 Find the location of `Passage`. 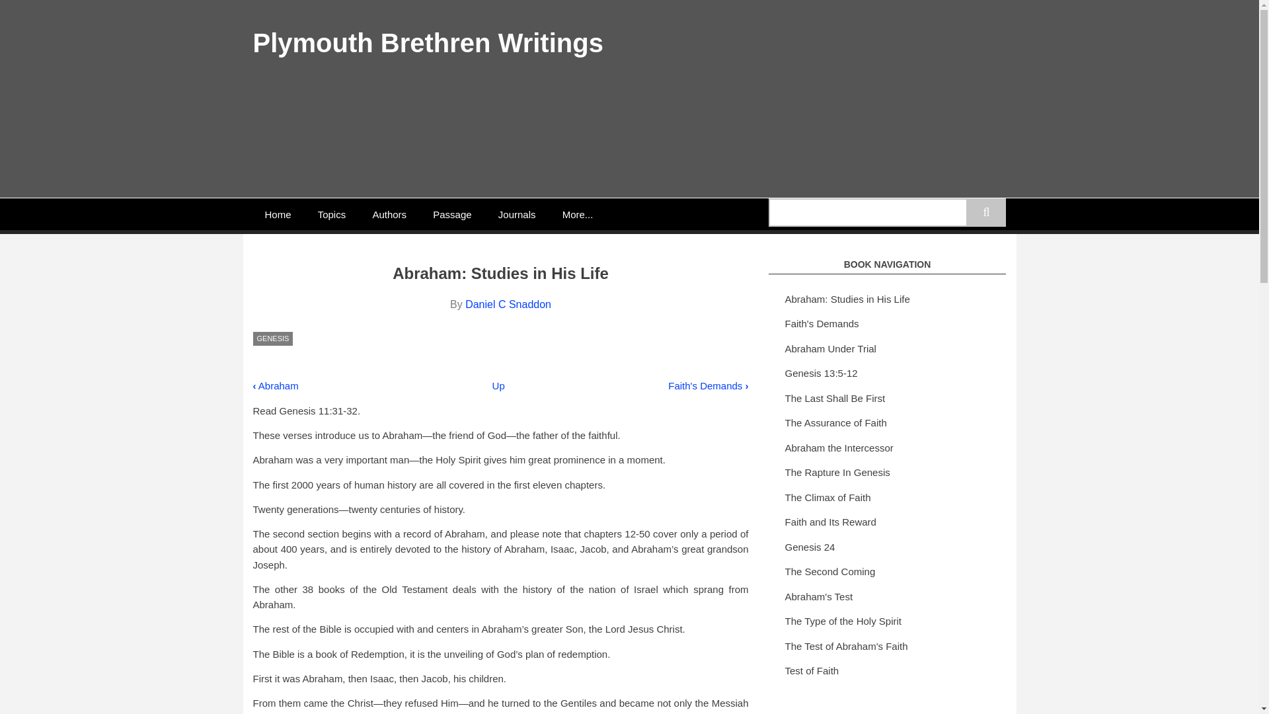

Passage is located at coordinates (452, 214).